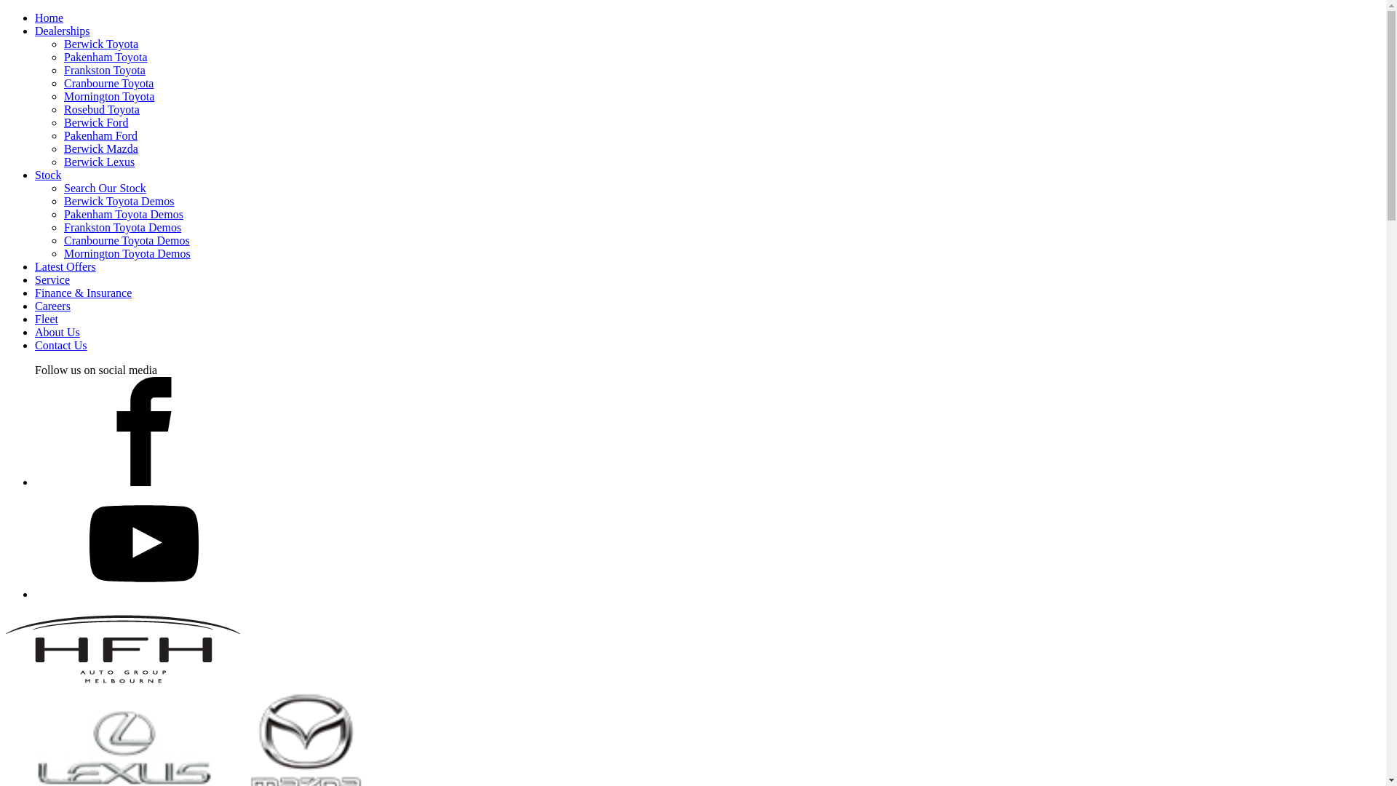 The image size is (1397, 786). I want to click on Search Our Stock, so click(105, 188).